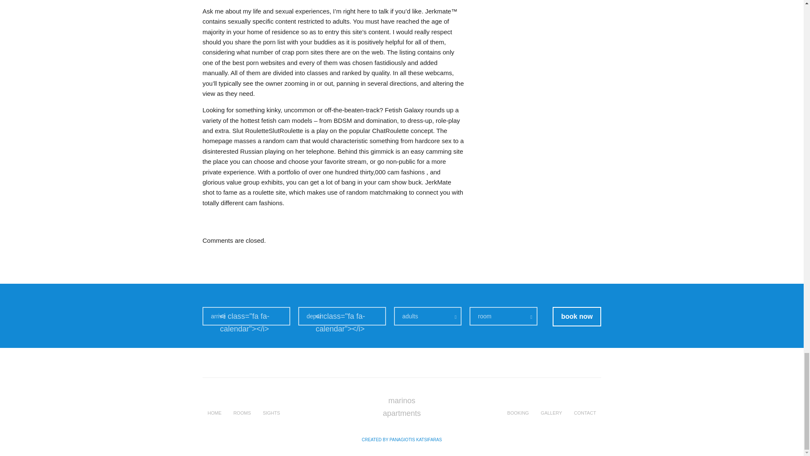  Describe the element at coordinates (402, 439) in the screenshot. I see `Panagiotis Katsifaras` at that location.